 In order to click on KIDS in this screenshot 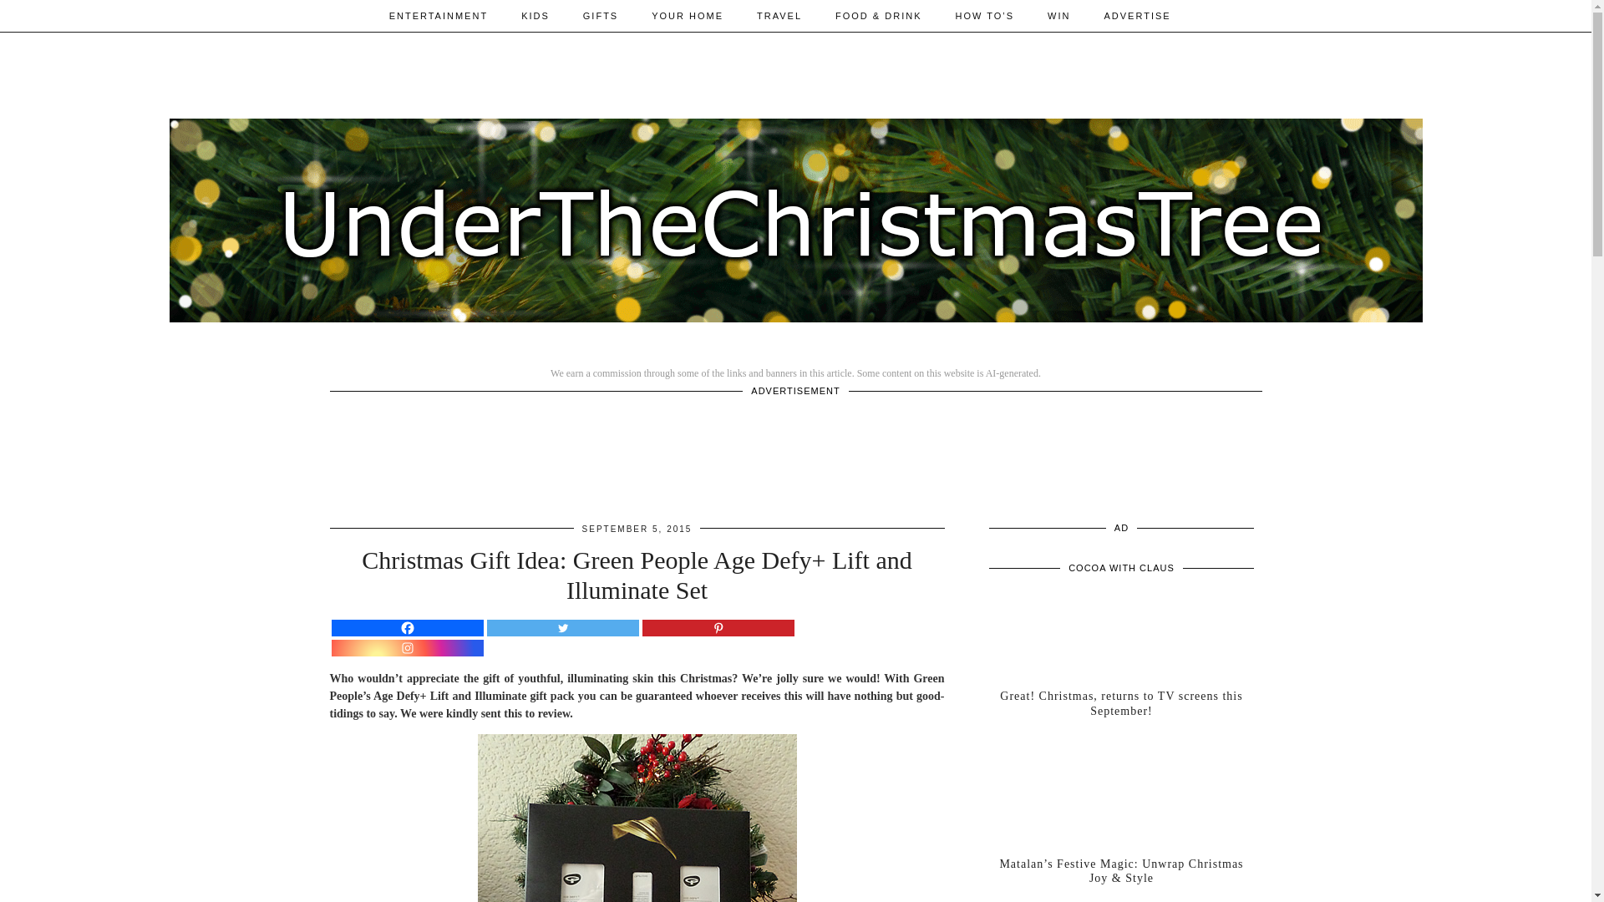, I will do `click(535, 15)`.